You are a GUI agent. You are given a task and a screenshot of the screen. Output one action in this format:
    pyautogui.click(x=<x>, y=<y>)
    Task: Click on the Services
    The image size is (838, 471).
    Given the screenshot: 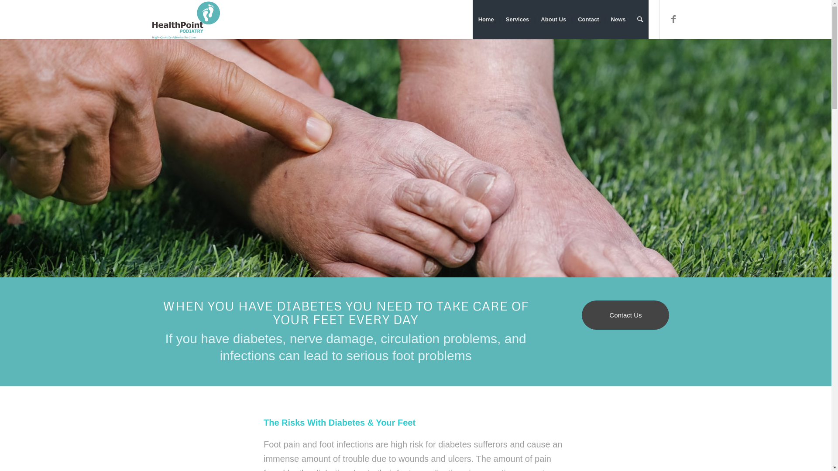 What is the action you would take?
    pyautogui.click(x=518, y=20)
    